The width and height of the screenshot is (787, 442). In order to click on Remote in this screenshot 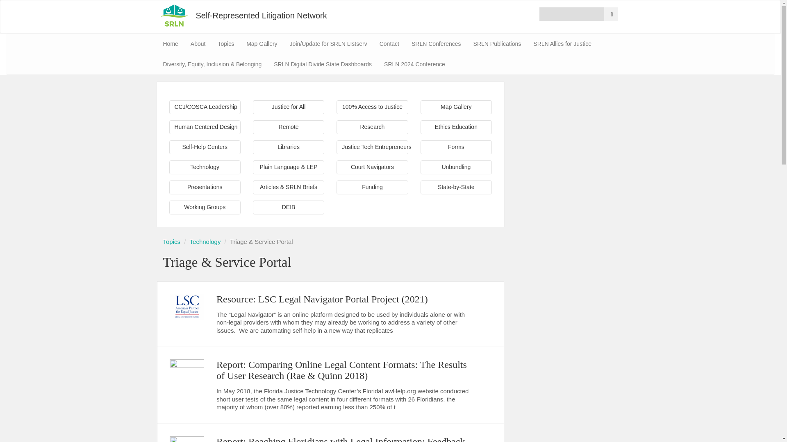, I will do `click(289, 127)`.